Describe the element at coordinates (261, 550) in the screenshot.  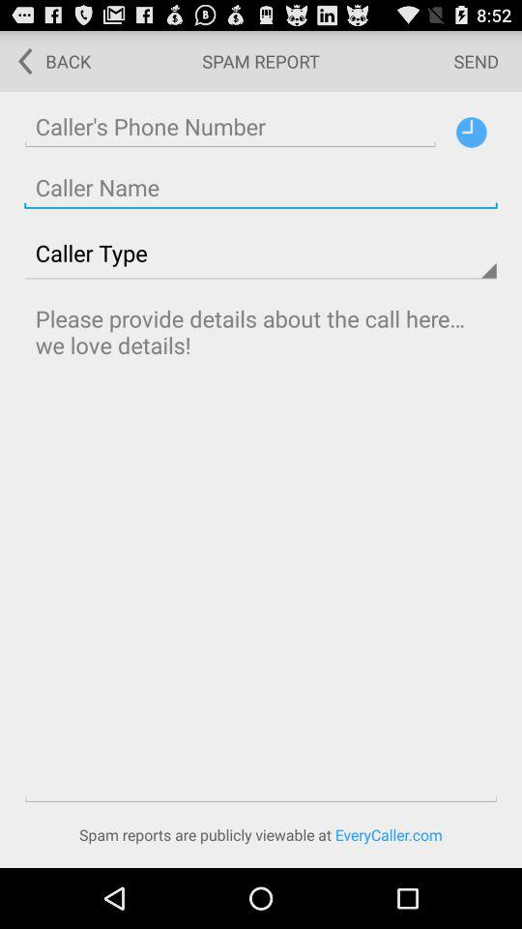
I see `enter text` at that location.